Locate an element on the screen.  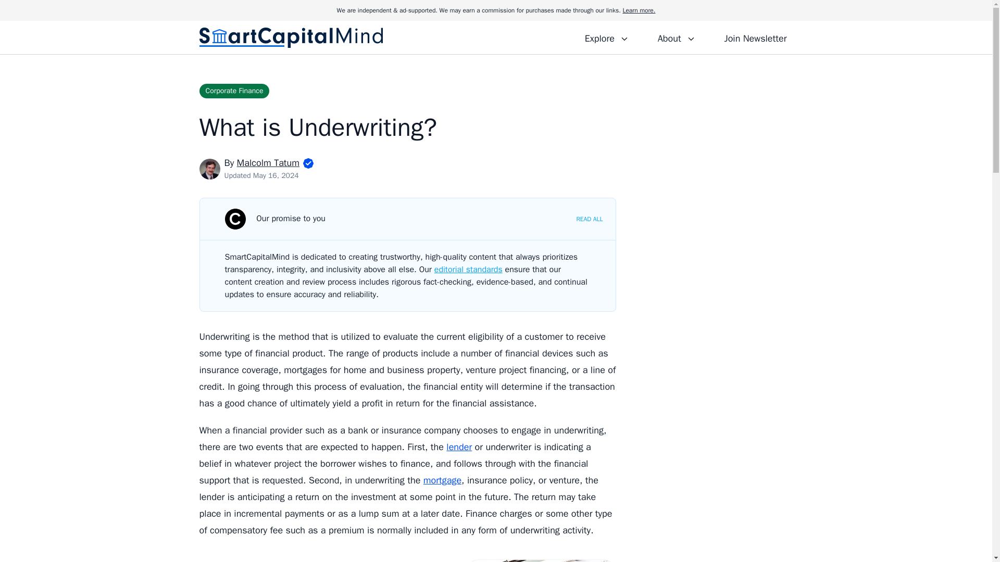
Explore is located at coordinates (606, 37).